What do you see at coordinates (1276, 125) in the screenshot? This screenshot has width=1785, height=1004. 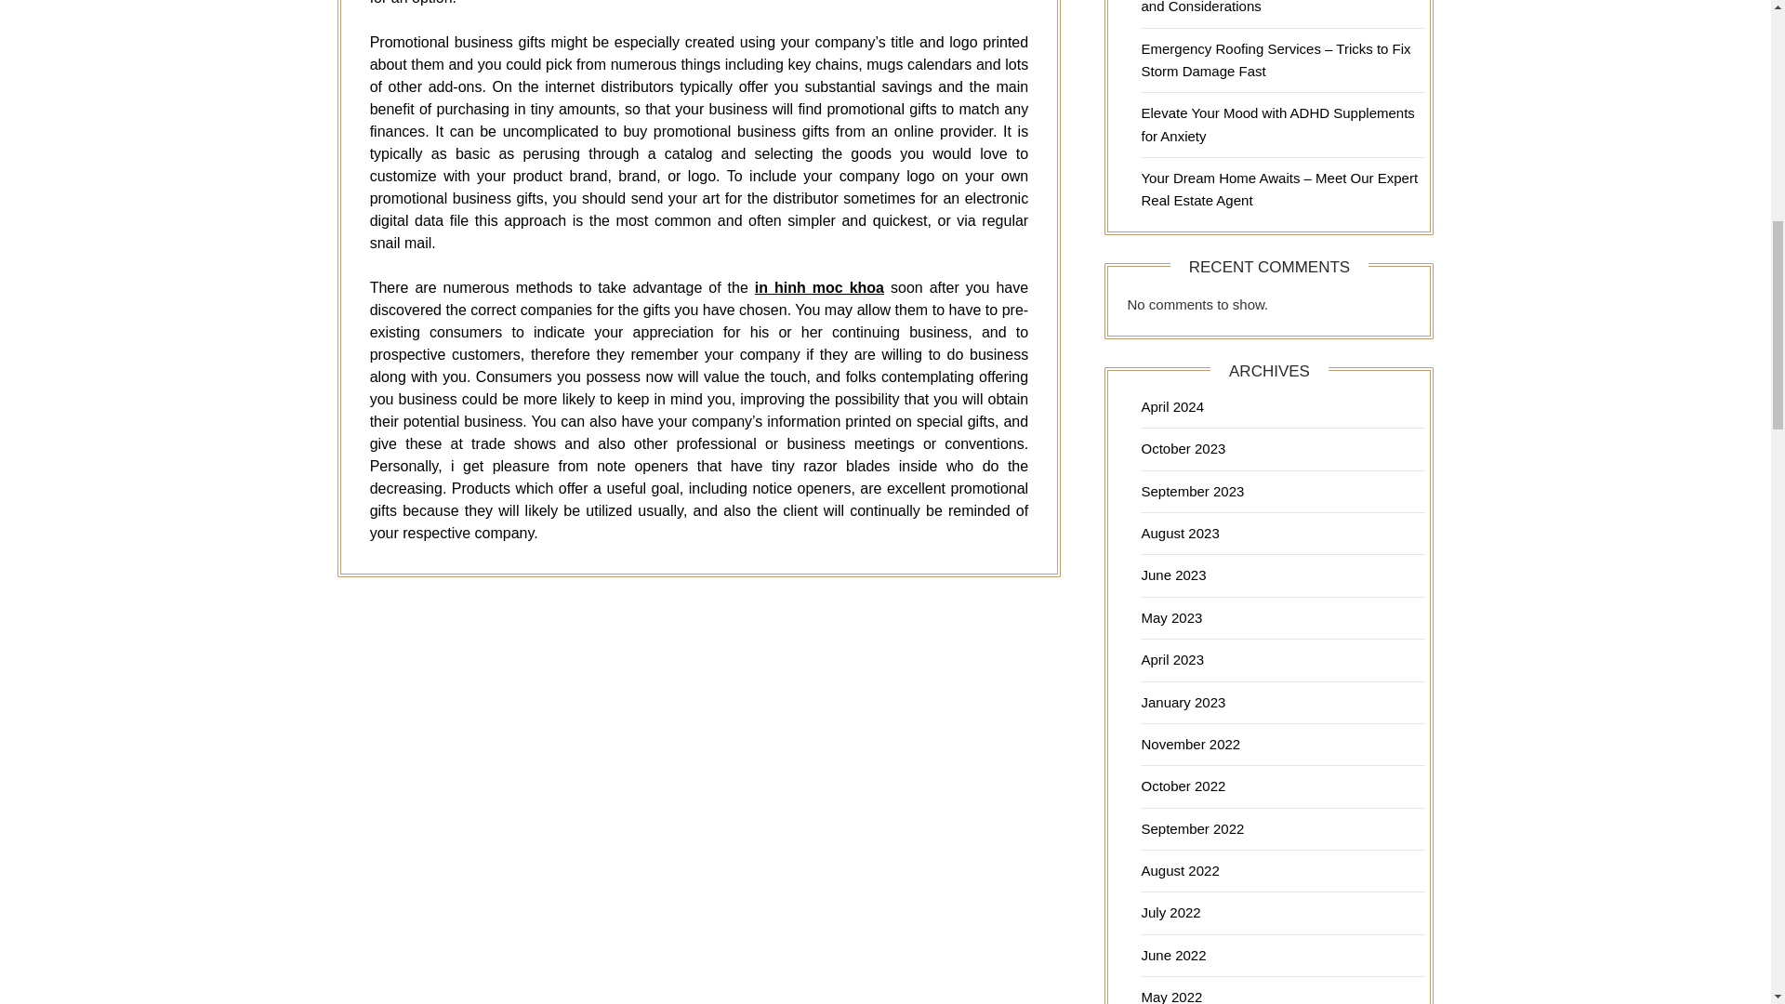 I see `Elevate Your Mood with ADHD Supplements for Anxiety` at bounding box center [1276, 125].